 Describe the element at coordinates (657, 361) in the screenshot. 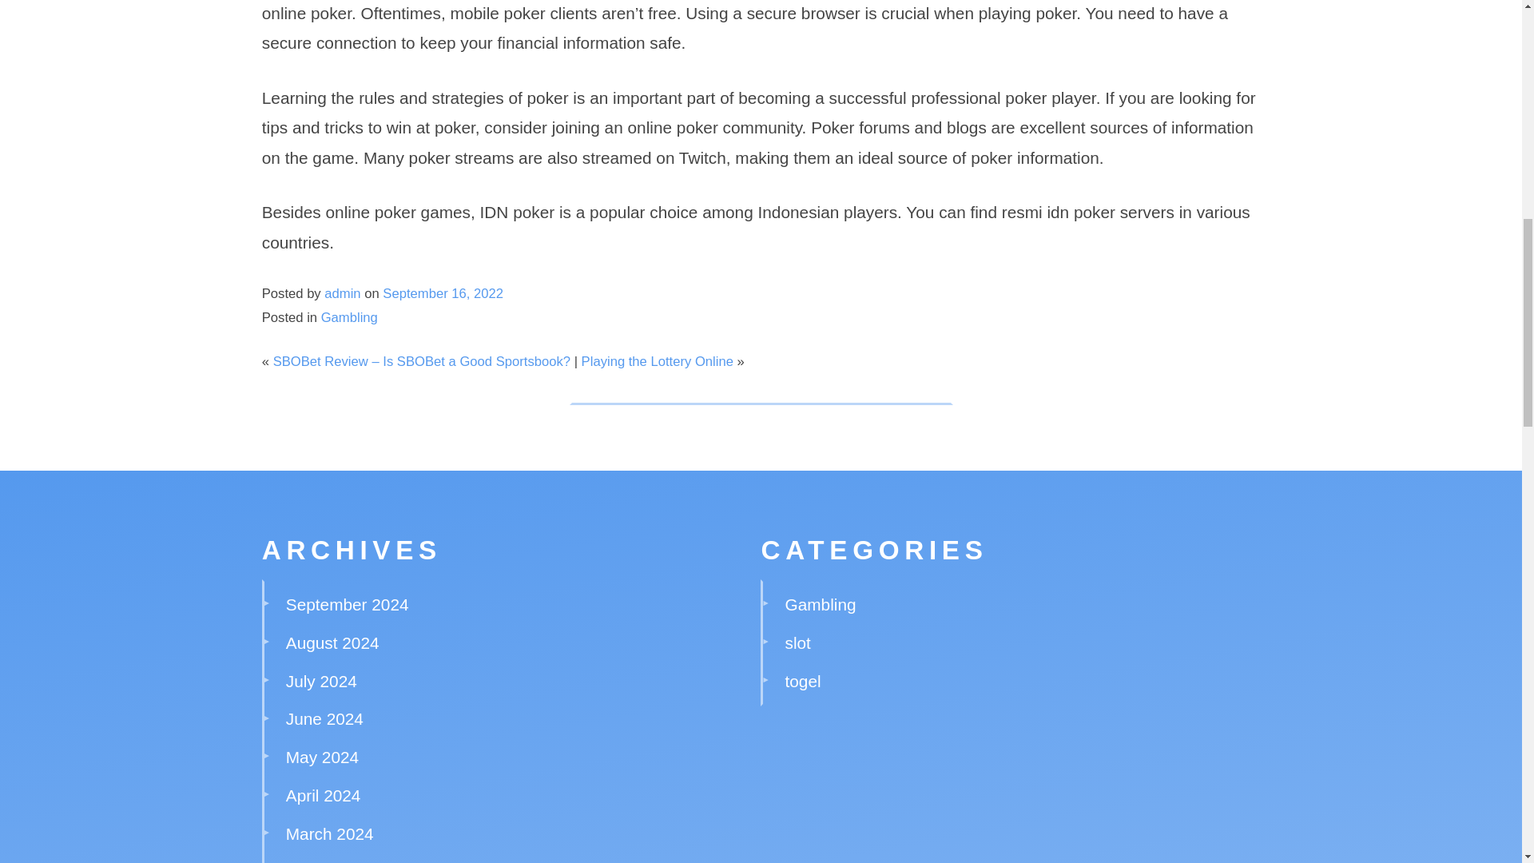

I see `Playing the Lottery Online` at that location.